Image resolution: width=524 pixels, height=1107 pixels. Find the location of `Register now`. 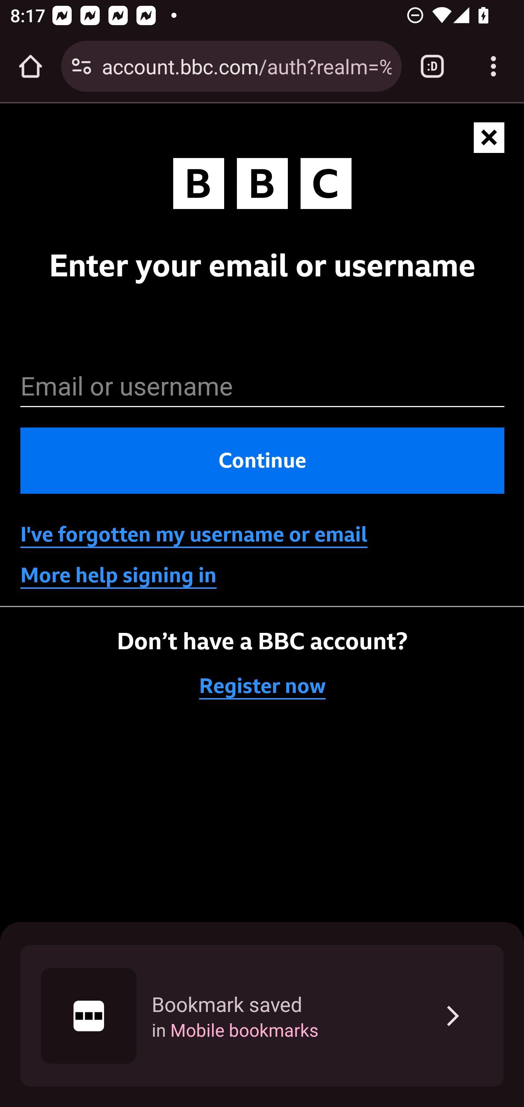

Register now is located at coordinates (263, 686).